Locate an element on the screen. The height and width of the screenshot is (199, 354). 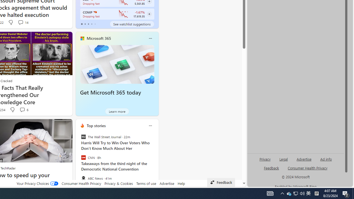
tab-1 is located at coordinates (85, 24).